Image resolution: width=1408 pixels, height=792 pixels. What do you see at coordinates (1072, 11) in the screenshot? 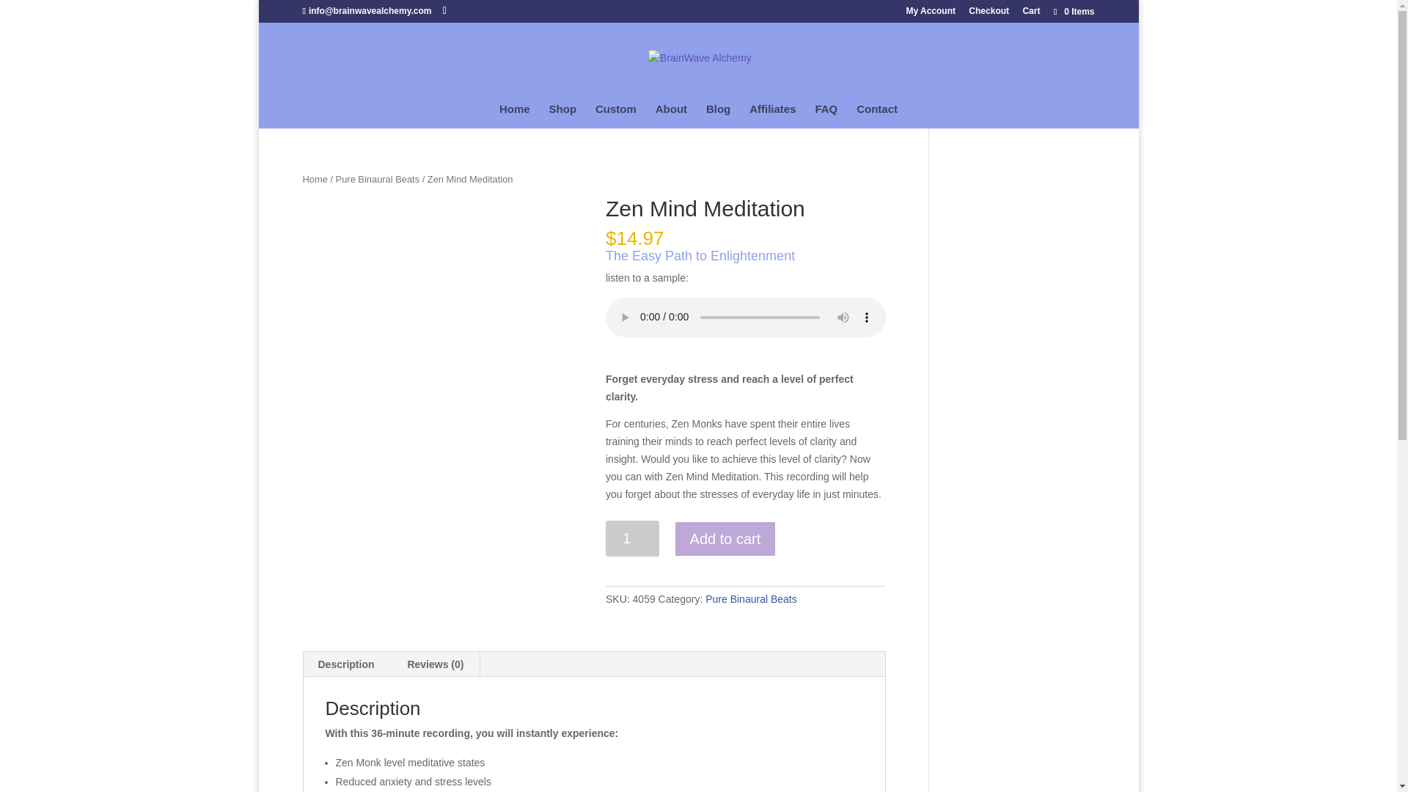
I see `0 Items` at bounding box center [1072, 11].